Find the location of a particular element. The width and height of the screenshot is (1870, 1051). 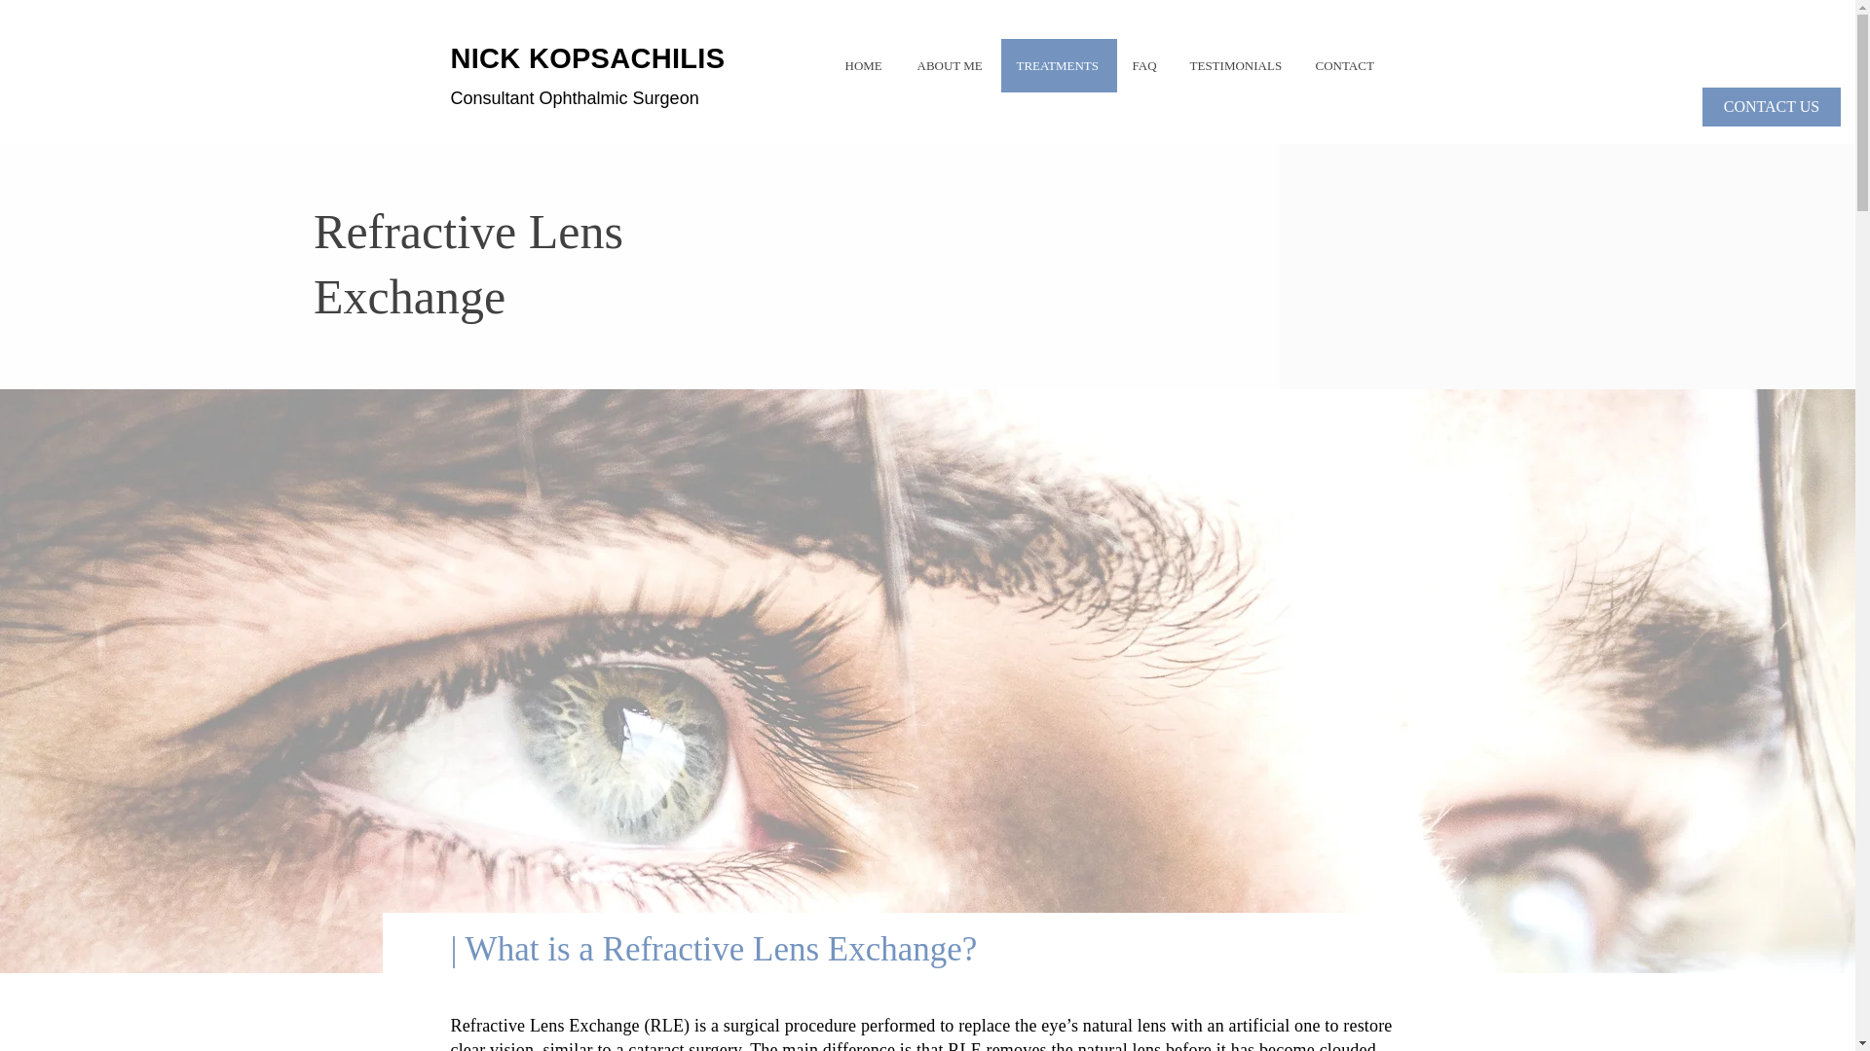

ABOUT ME is located at coordinates (951, 65).